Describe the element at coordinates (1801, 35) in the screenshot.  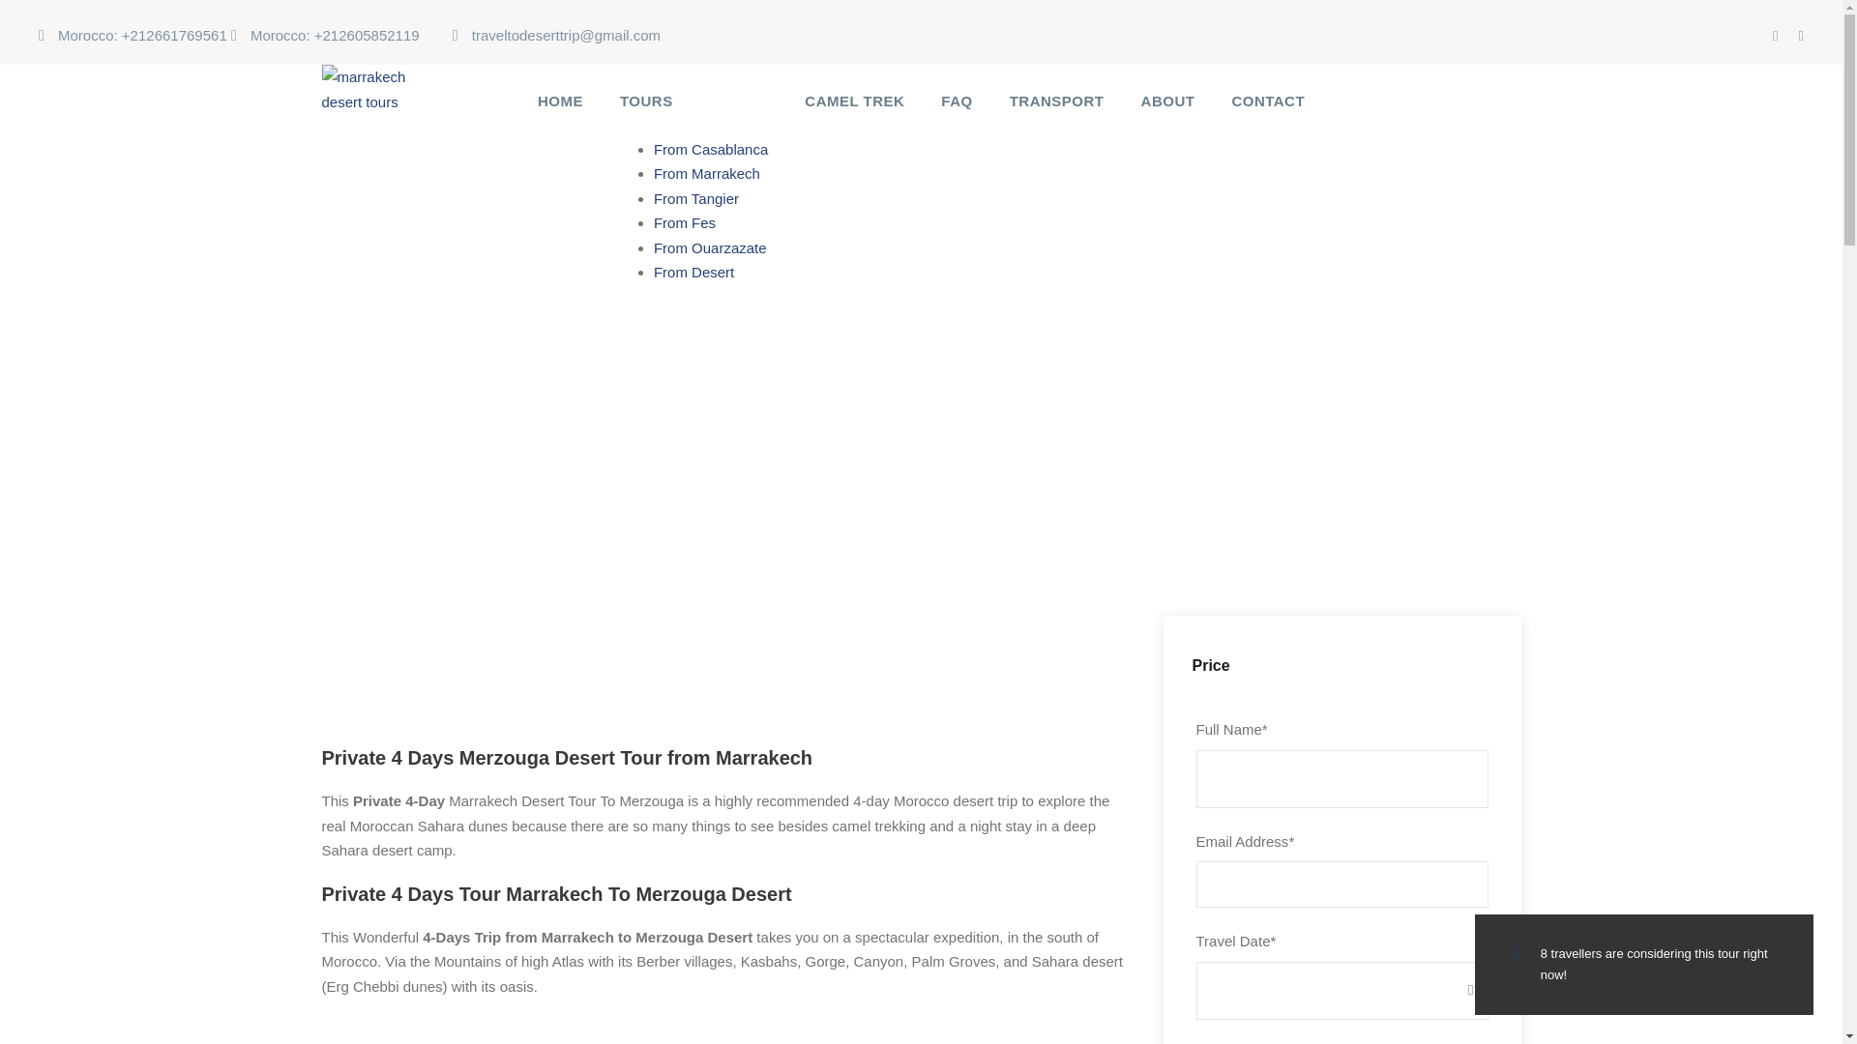
I see `instagram` at that location.